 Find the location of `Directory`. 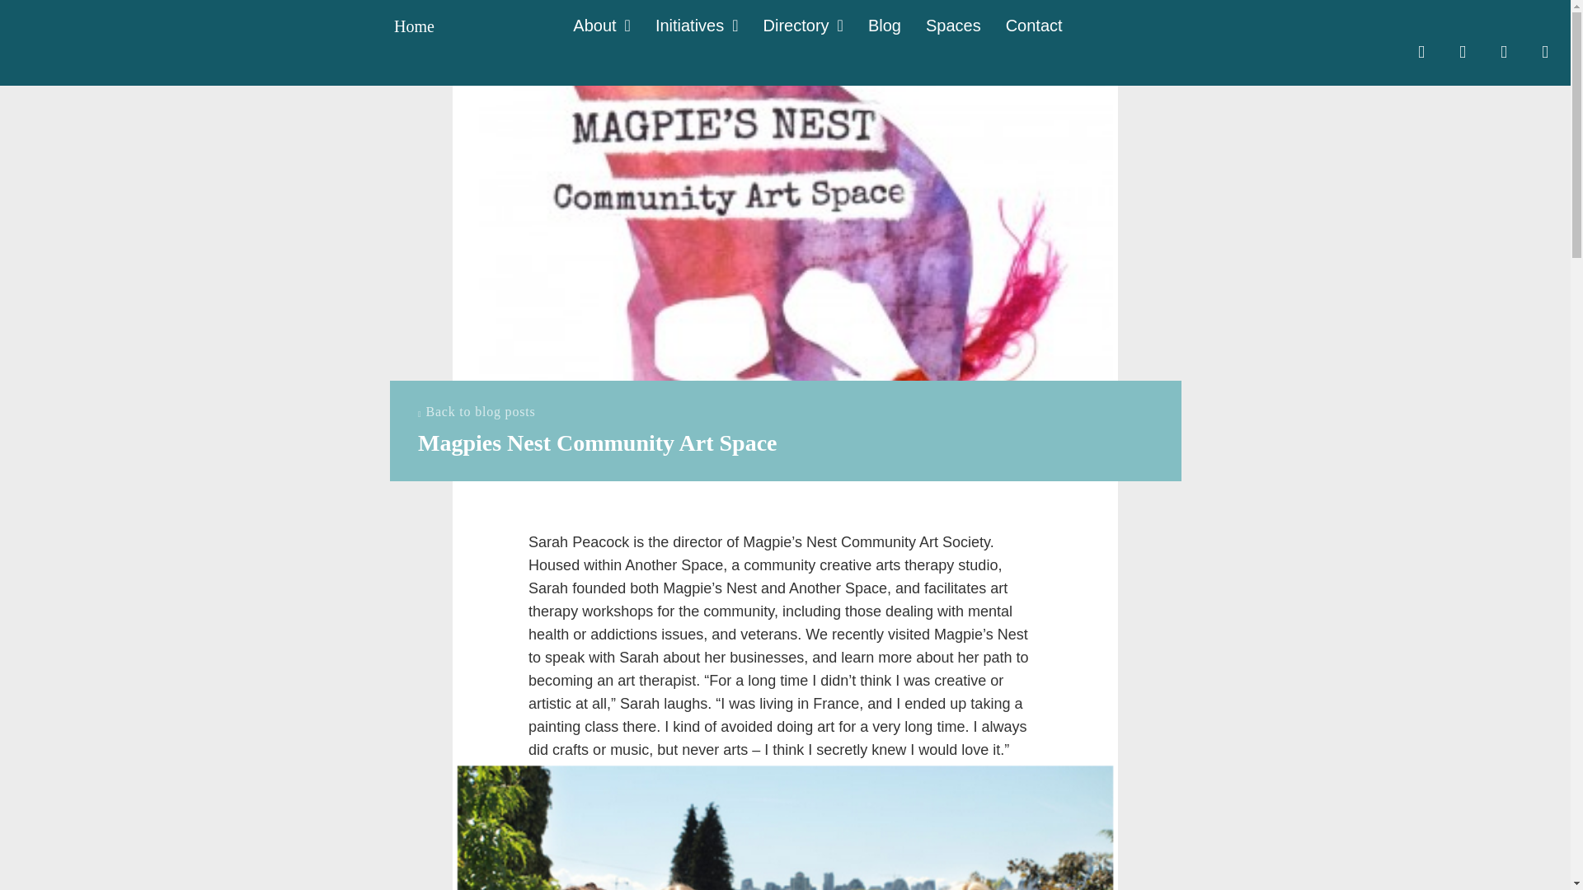

Directory is located at coordinates (803, 26).